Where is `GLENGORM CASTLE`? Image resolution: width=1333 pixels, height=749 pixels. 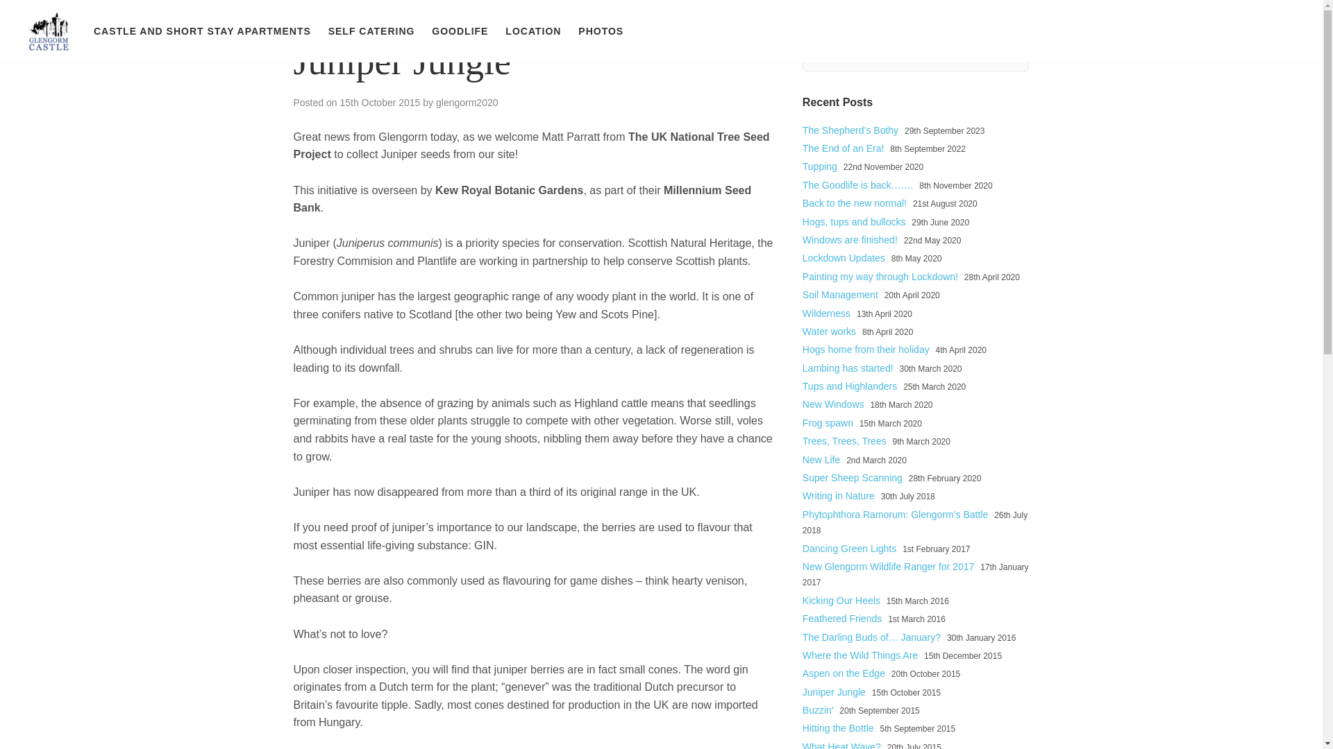
GLENGORM CASTLE is located at coordinates (49, 31).